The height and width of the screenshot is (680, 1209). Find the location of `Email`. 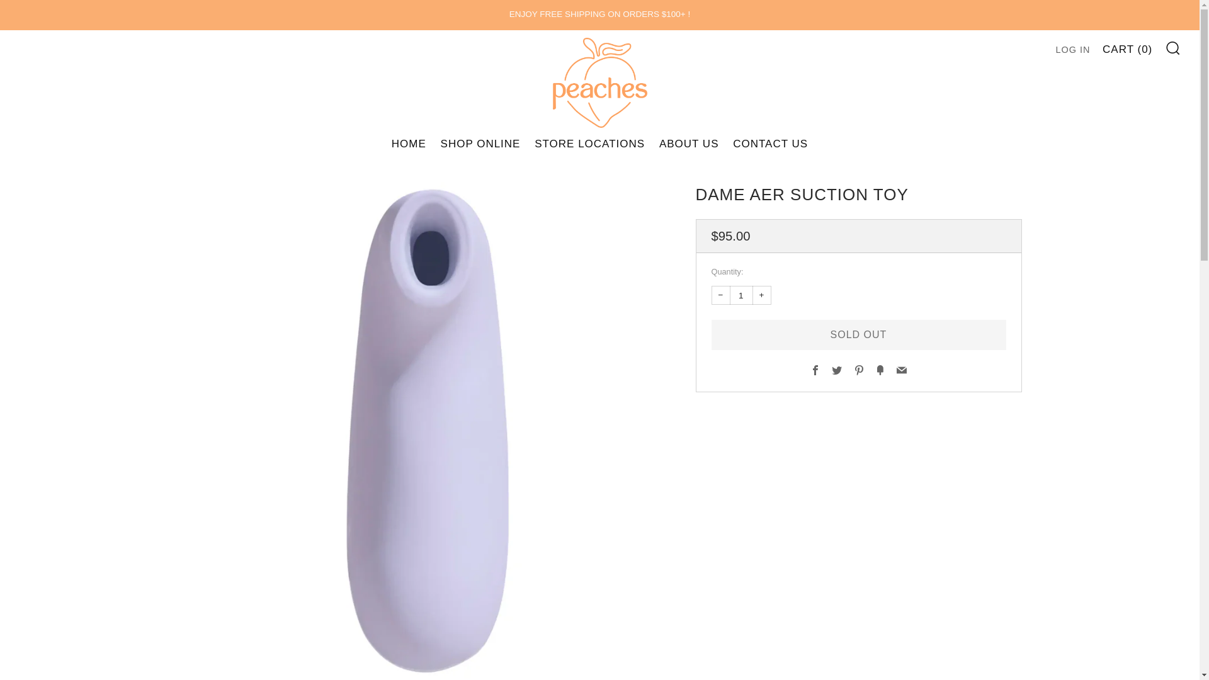

Email is located at coordinates (902, 370).